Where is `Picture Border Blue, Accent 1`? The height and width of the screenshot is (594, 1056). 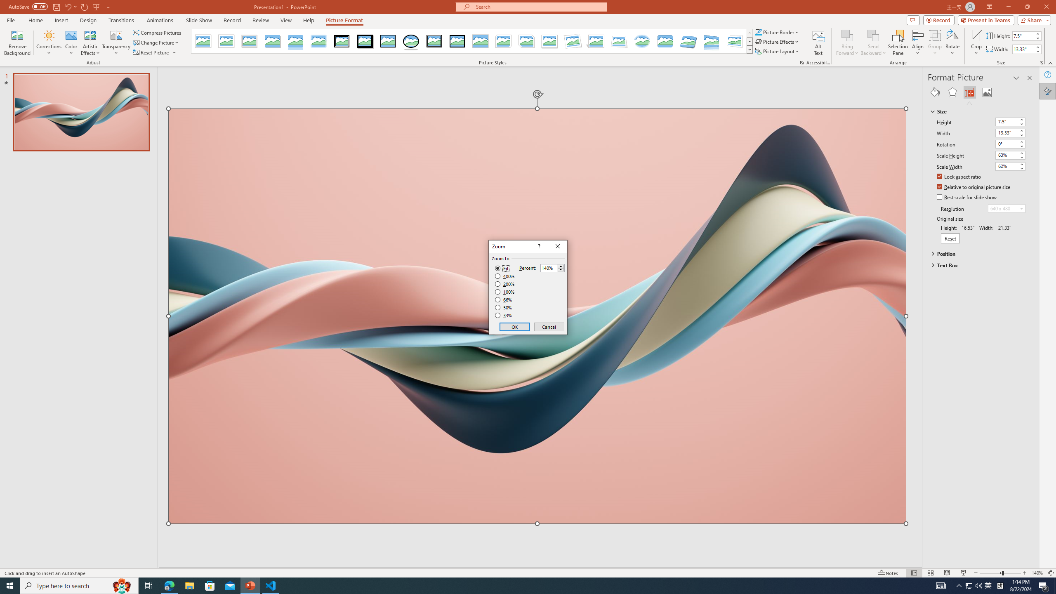 Picture Border Blue, Accent 1 is located at coordinates (758, 32).